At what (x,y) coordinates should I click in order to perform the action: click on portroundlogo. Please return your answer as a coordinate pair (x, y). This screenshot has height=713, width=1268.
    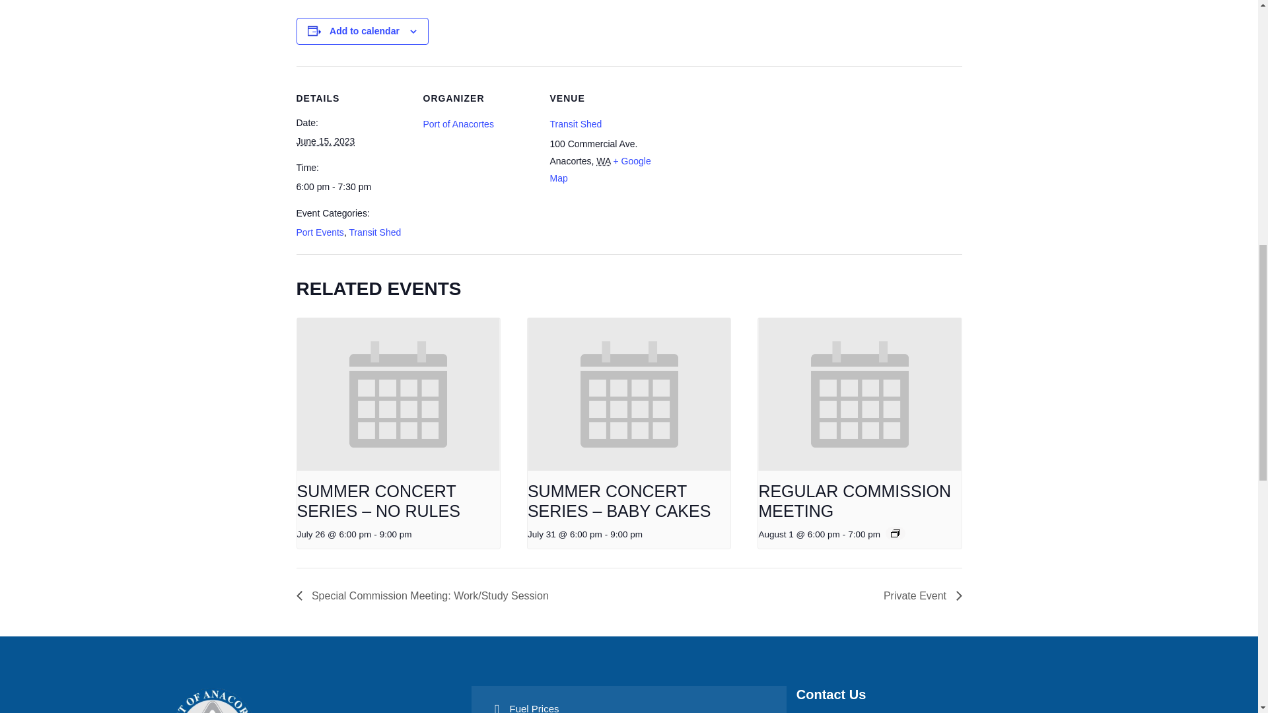
    Looking at the image, I should click on (211, 699).